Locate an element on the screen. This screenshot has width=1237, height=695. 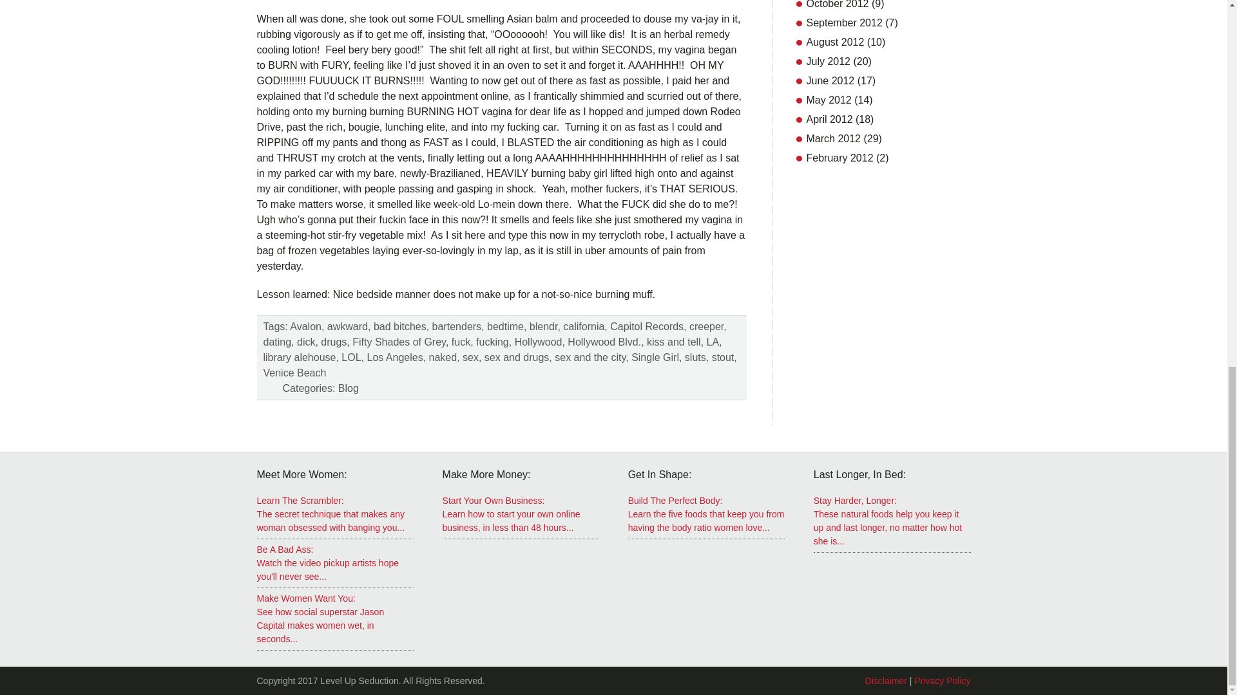
LOL is located at coordinates (350, 357).